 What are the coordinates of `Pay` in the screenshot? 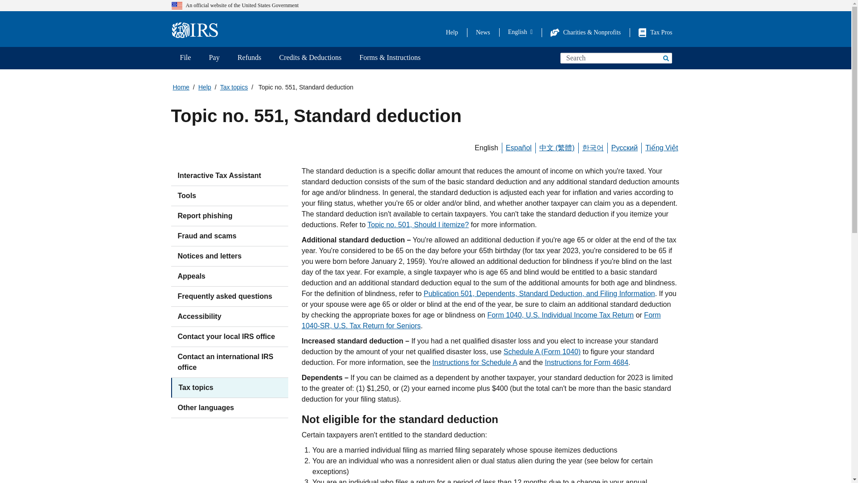 It's located at (214, 58).